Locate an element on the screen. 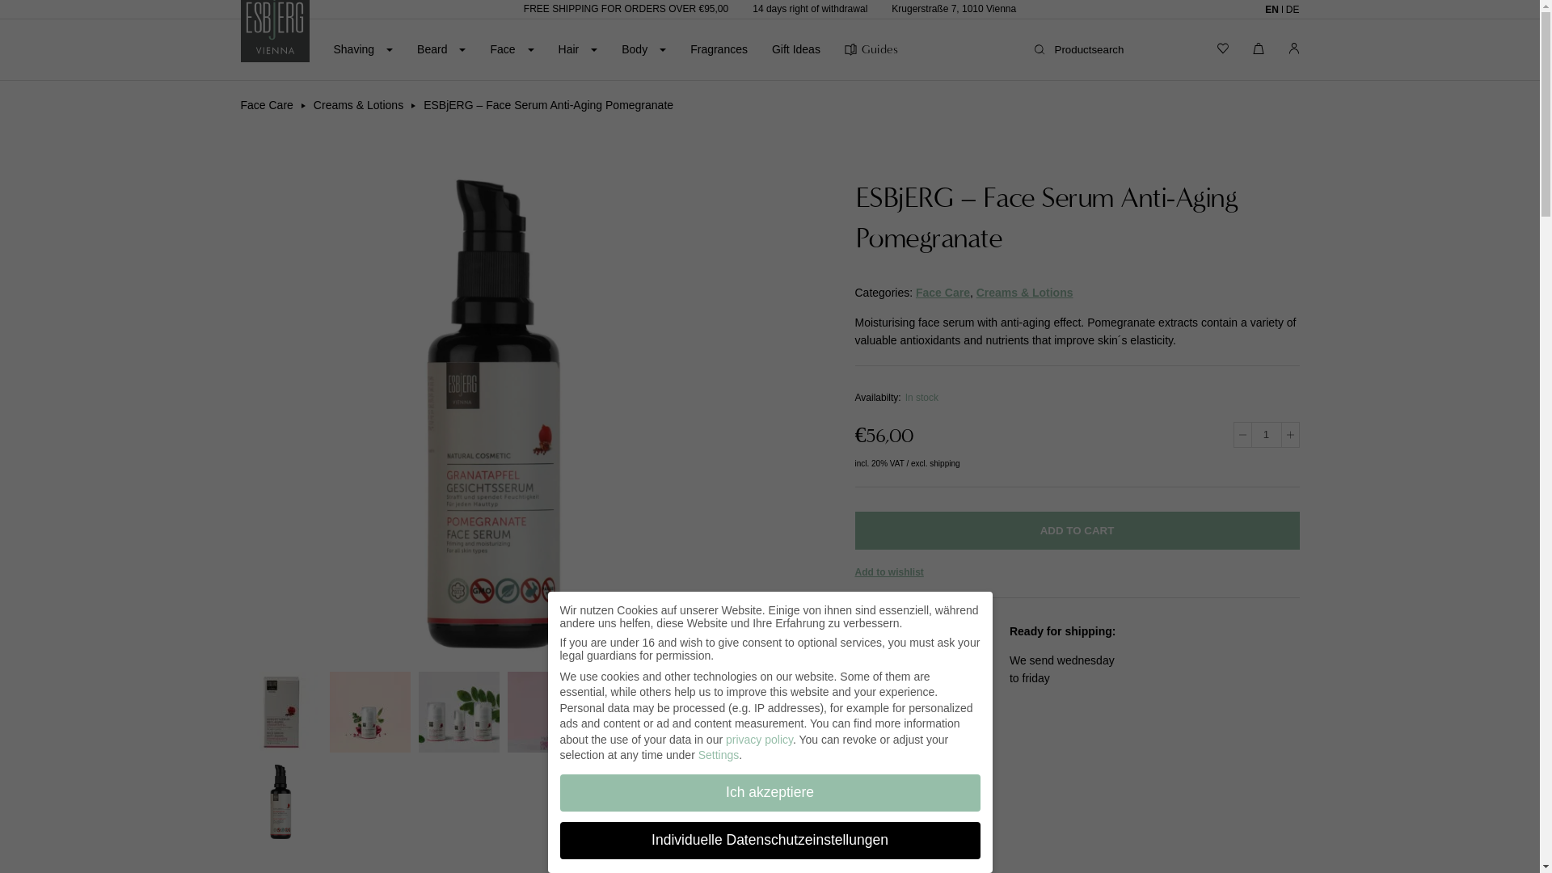 The height and width of the screenshot is (873, 1552). Face is located at coordinates (508, 49).